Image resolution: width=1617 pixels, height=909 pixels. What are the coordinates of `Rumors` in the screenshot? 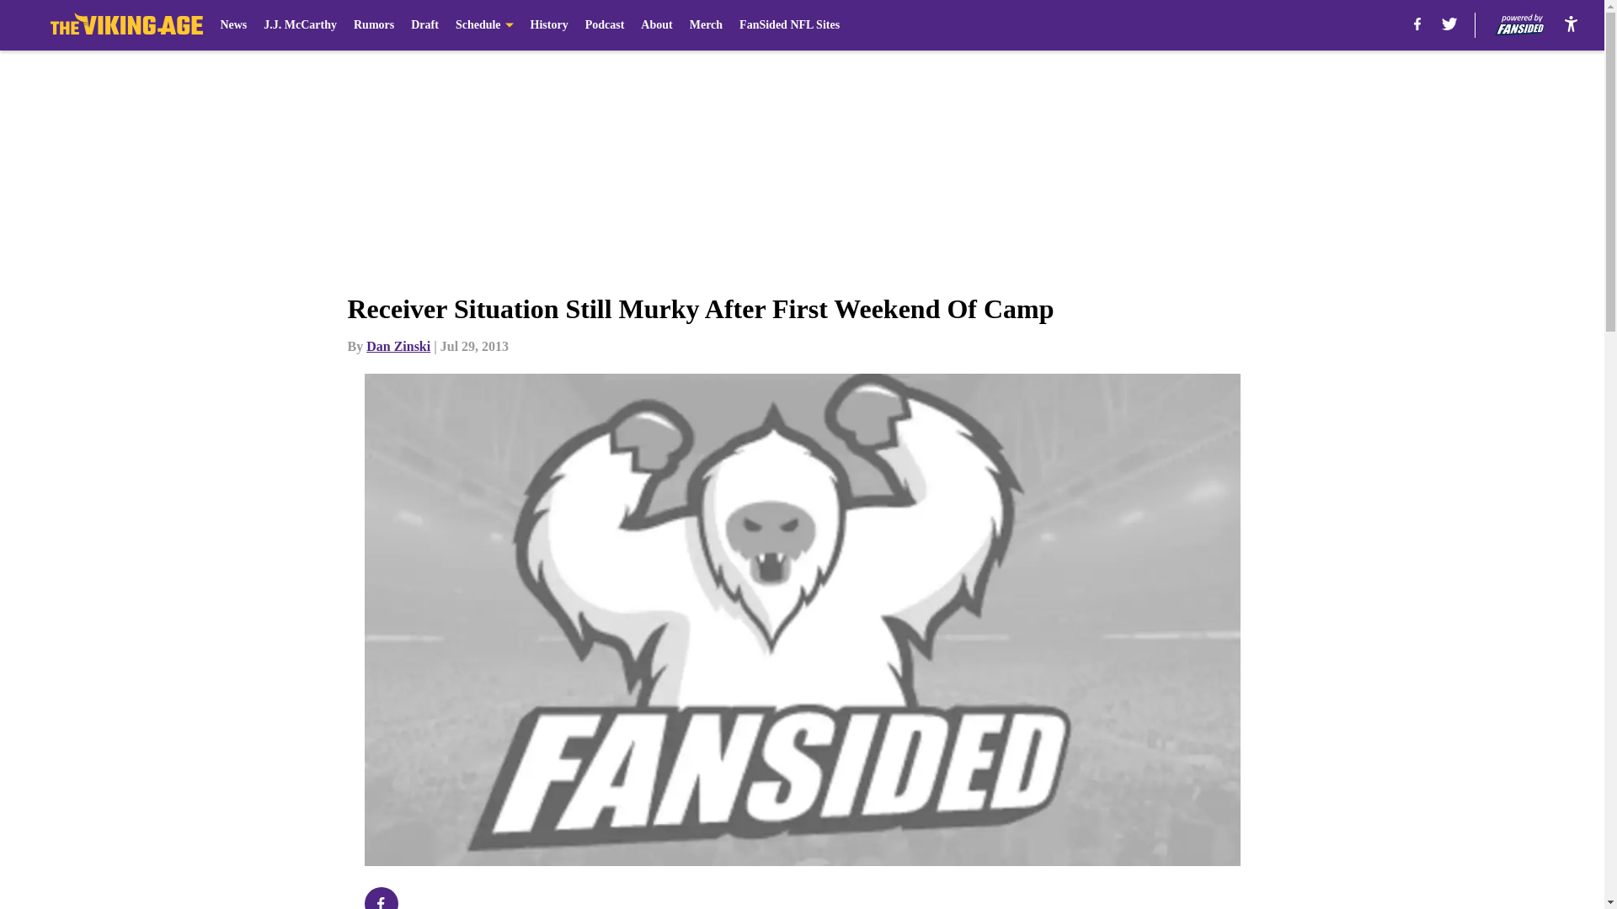 It's located at (374, 25).